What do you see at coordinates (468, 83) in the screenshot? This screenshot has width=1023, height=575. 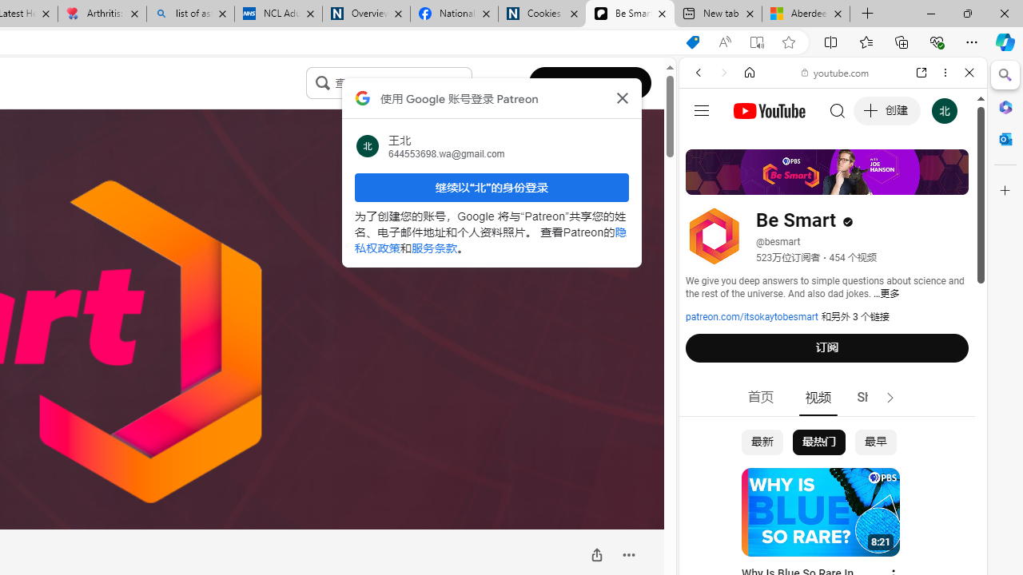 I see `Class: sc-gUQvok bqiJlM` at bounding box center [468, 83].